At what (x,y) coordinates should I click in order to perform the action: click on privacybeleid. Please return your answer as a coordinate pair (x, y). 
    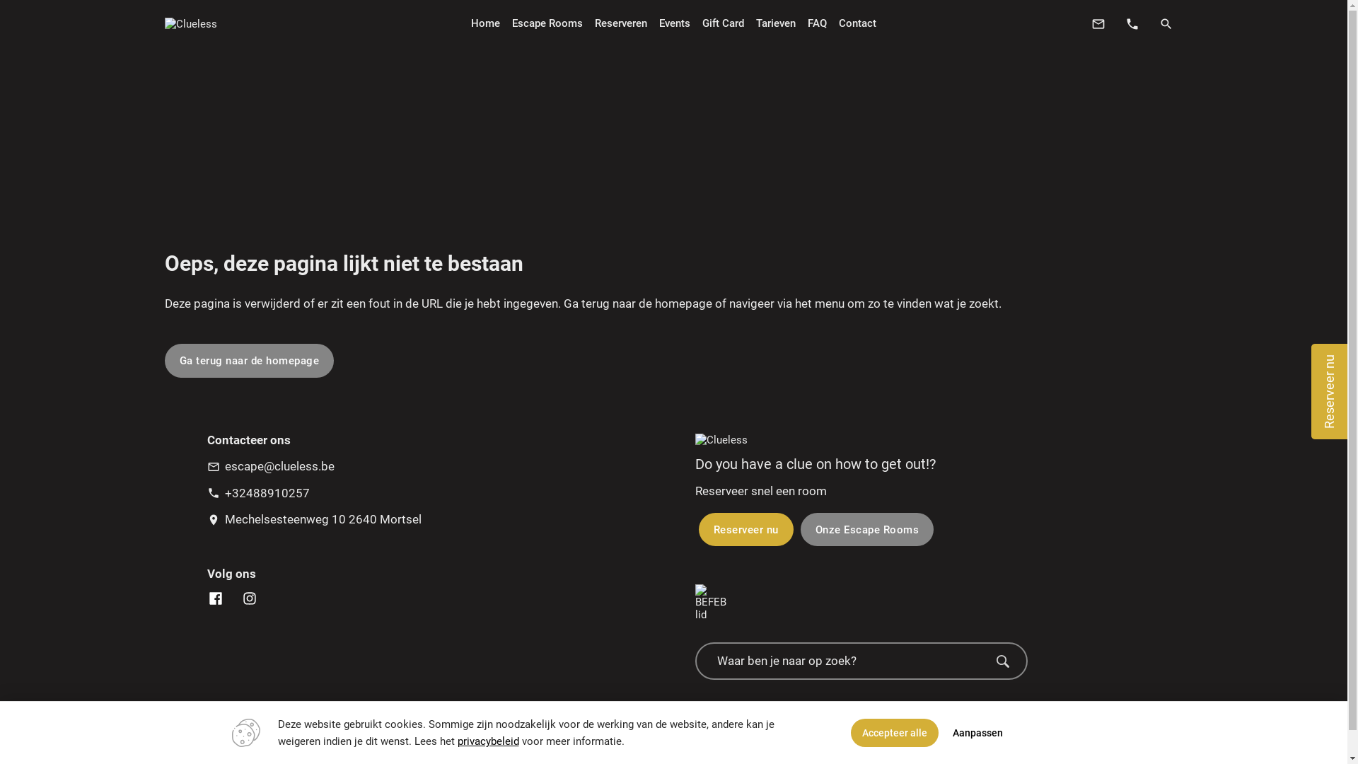
    Looking at the image, I should click on (488, 741).